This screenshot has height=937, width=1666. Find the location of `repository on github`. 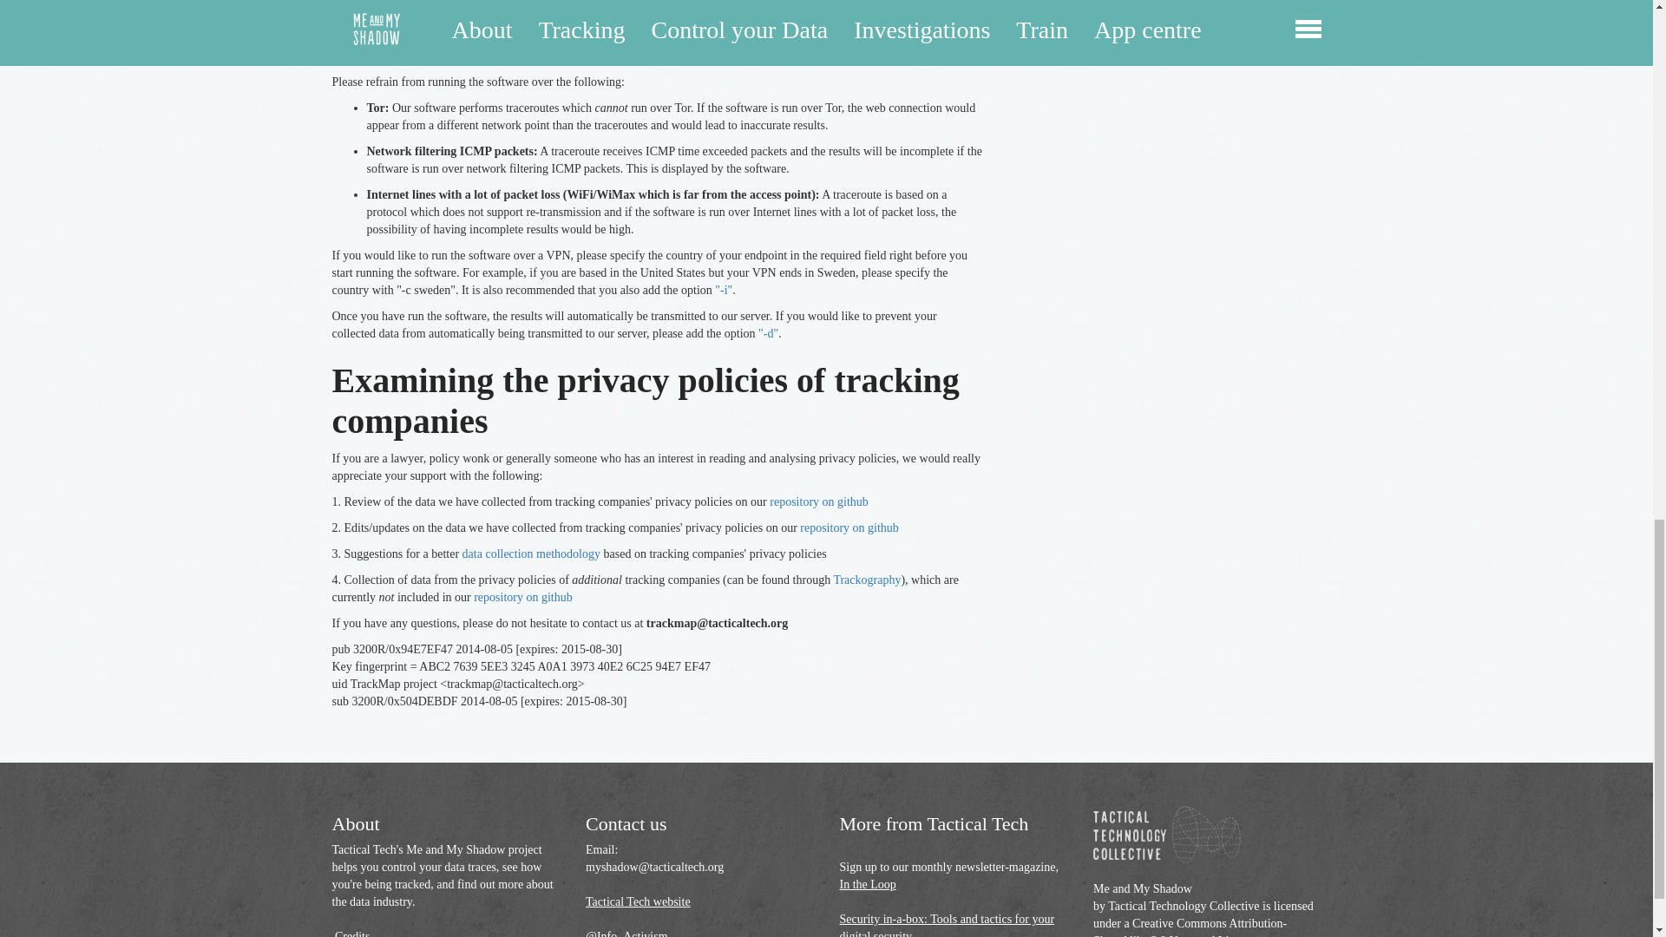

repository on github is located at coordinates (522, 597).